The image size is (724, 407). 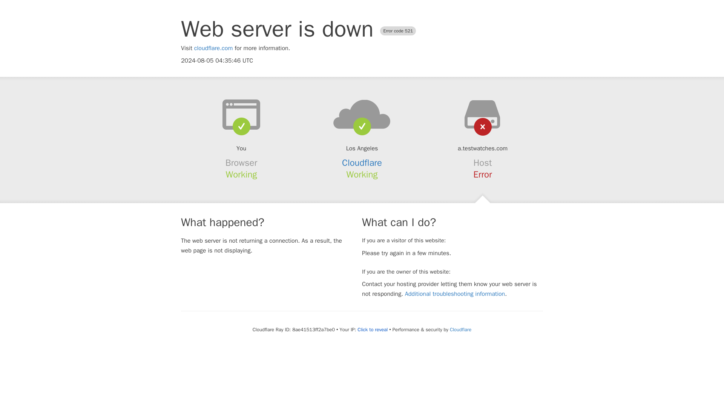 I want to click on Cloudflare, so click(x=362, y=163).